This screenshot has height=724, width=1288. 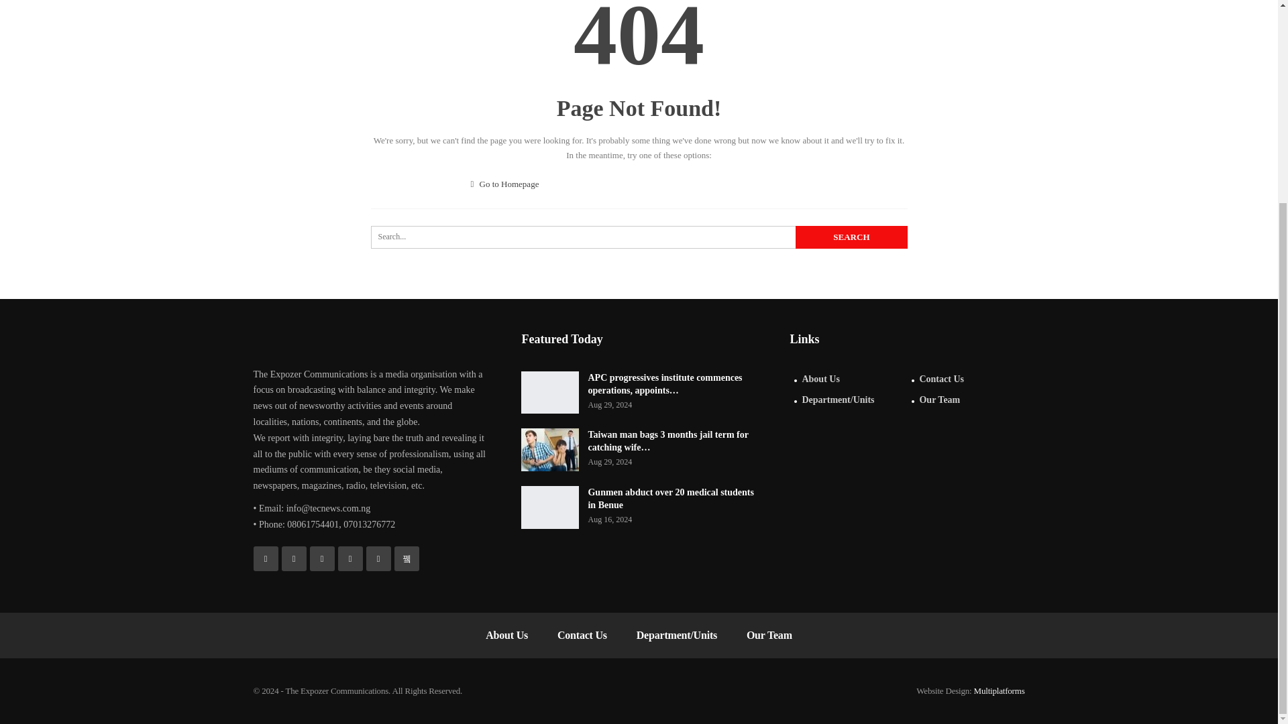 I want to click on Go to Homepage, so click(x=505, y=184).